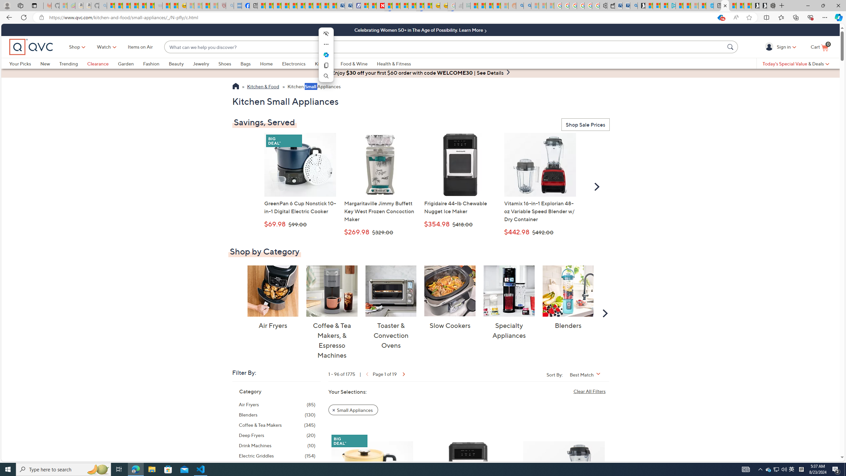 Image resolution: width=846 pixels, height=476 pixels. What do you see at coordinates (391, 307) in the screenshot?
I see `Toaster & Convection Ovens Toaster & Convection Ovens` at bounding box center [391, 307].